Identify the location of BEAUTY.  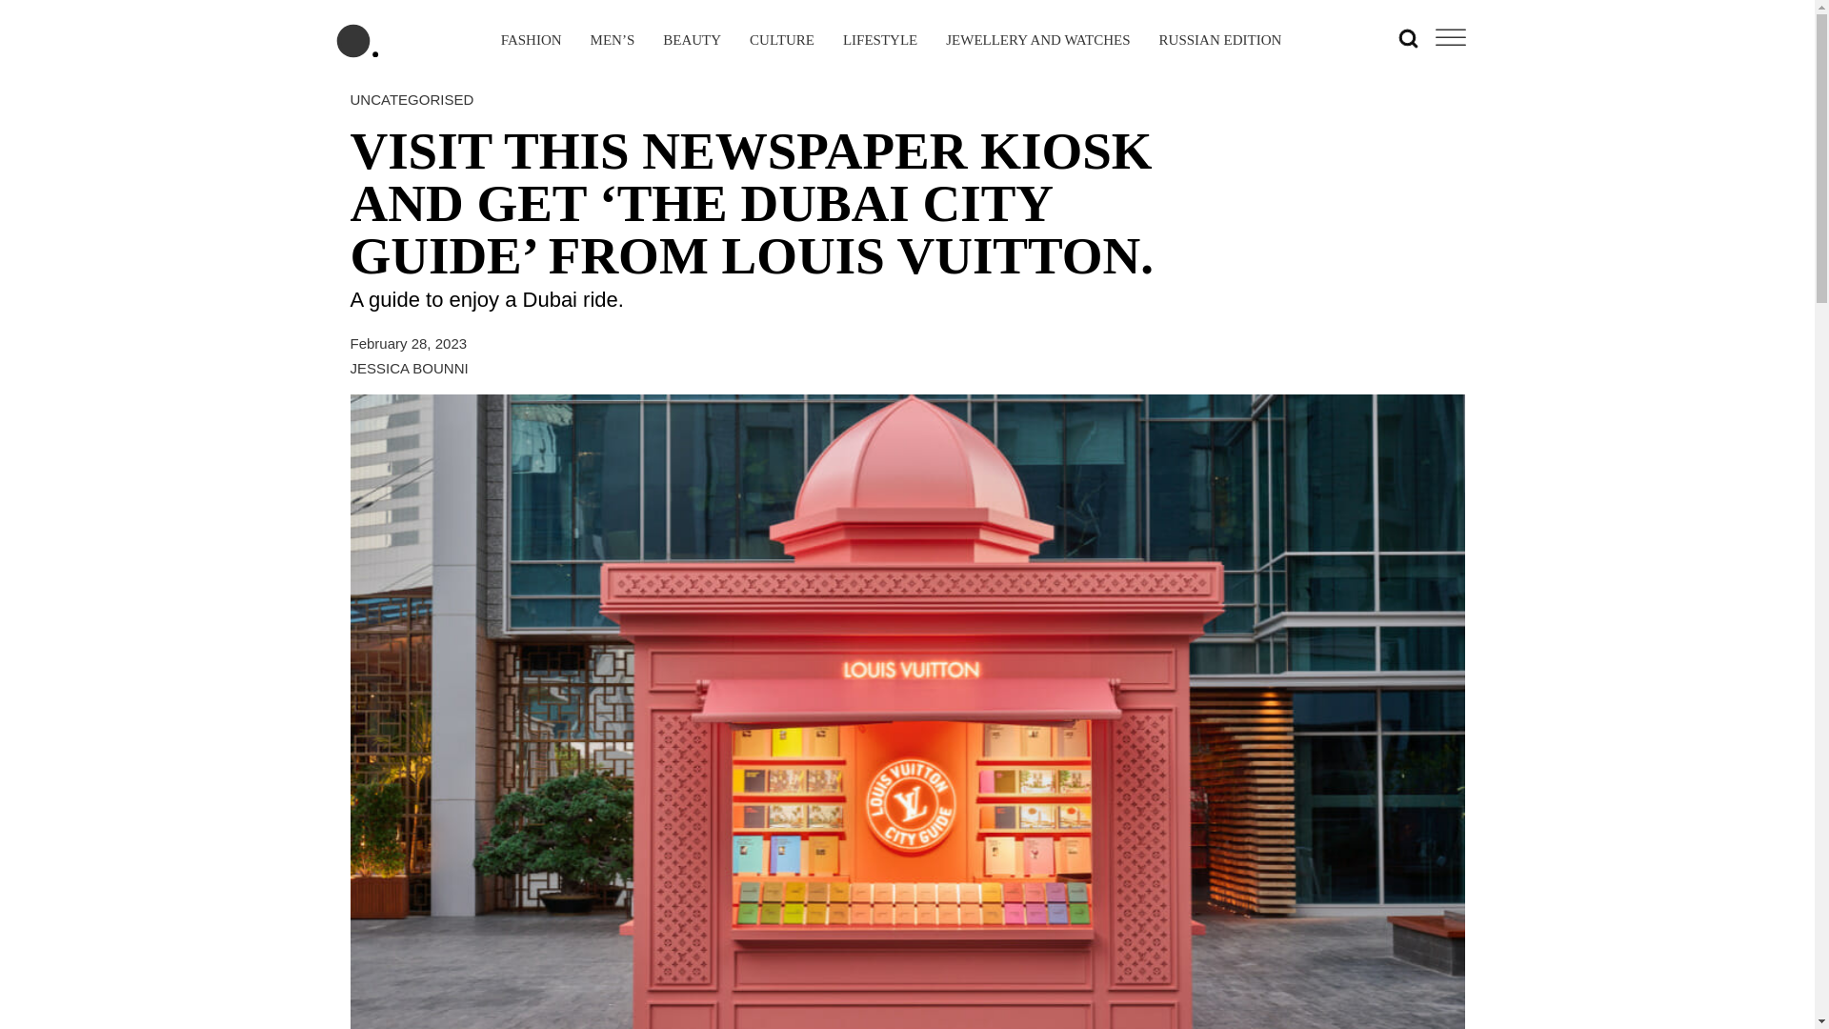
(692, 41).